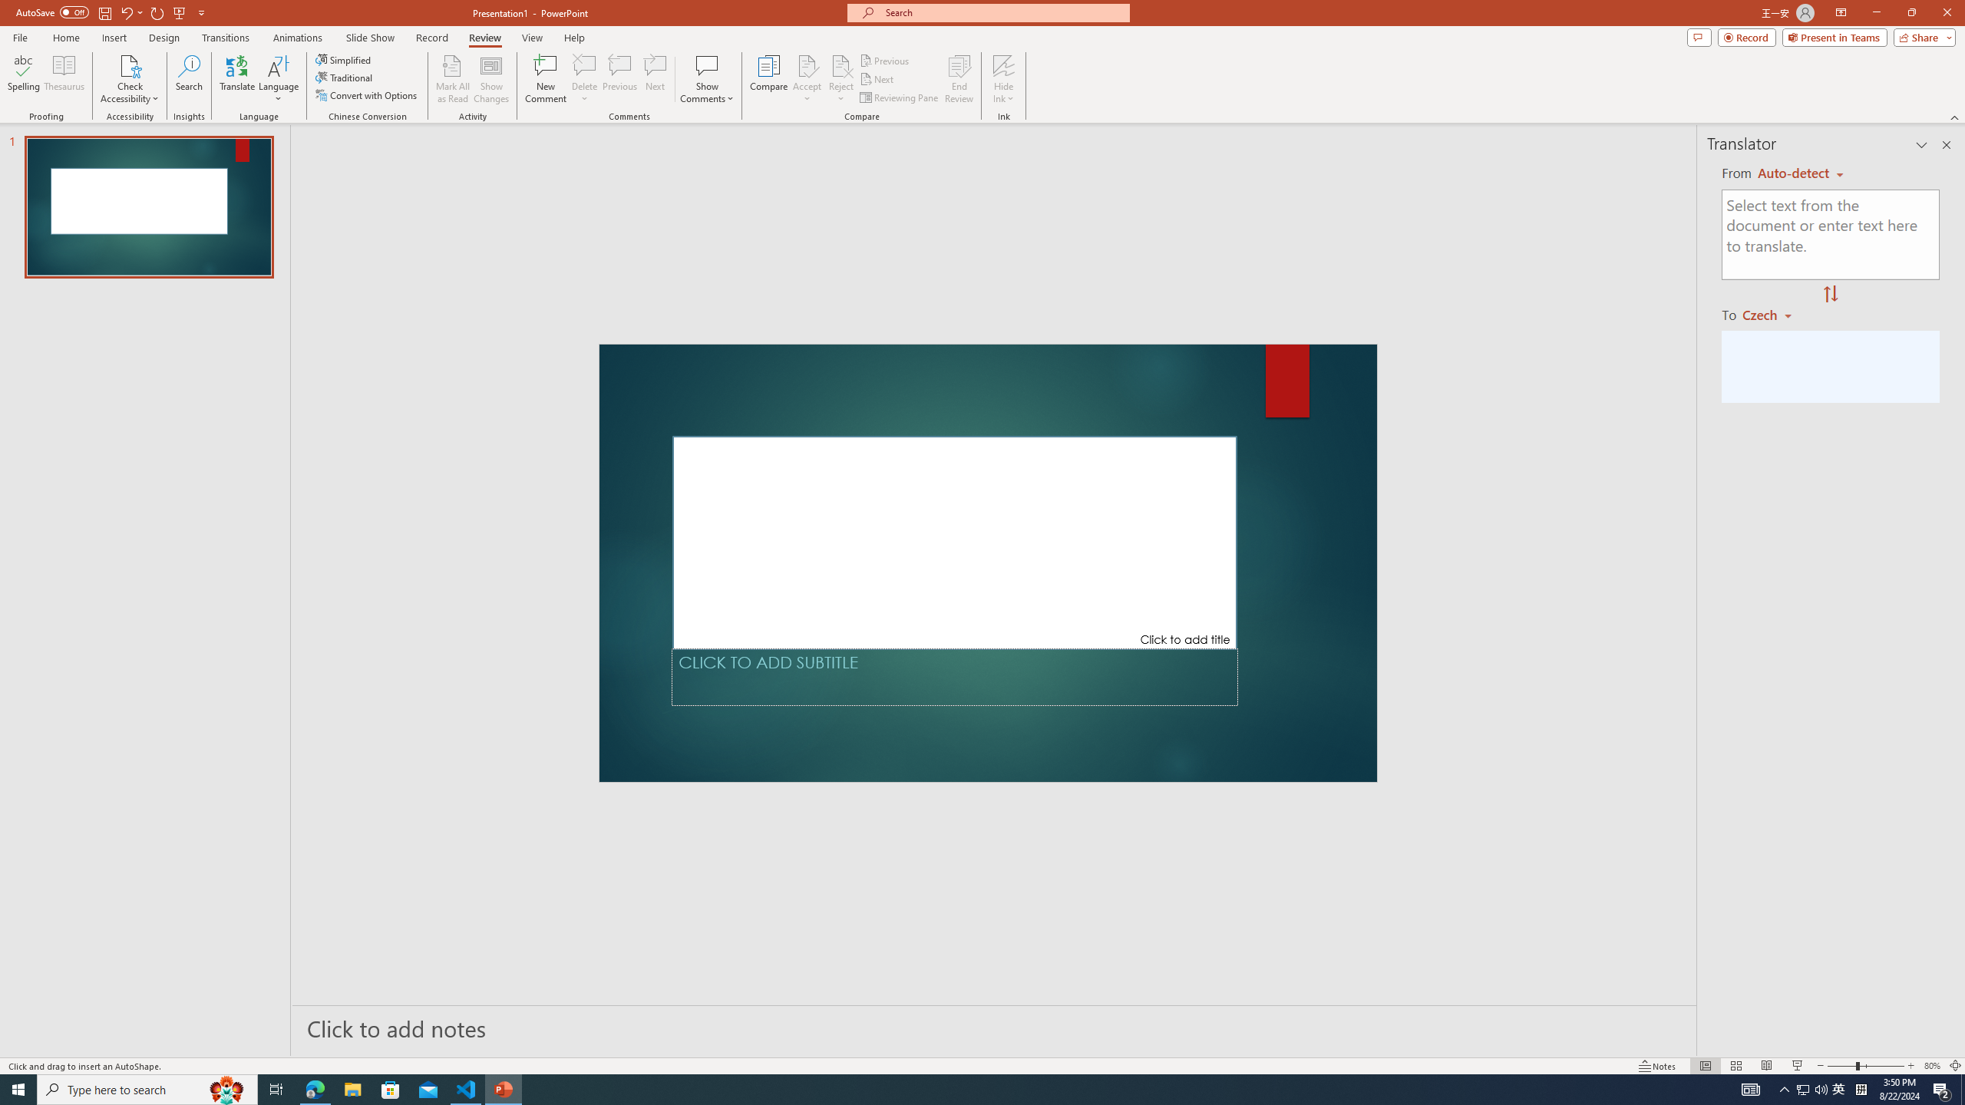  Describe the element at coordinates (279, 79) in the screenshot. I see `Language` at that location.